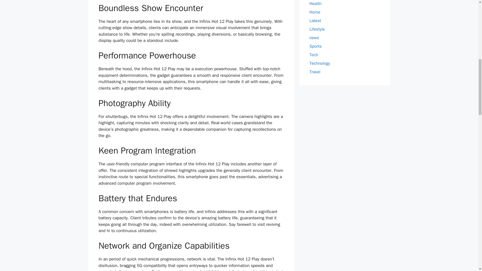  What do you see at coordinates (315, 12) in the screenshot?
I see `Home` at bounding box center [315, 12].